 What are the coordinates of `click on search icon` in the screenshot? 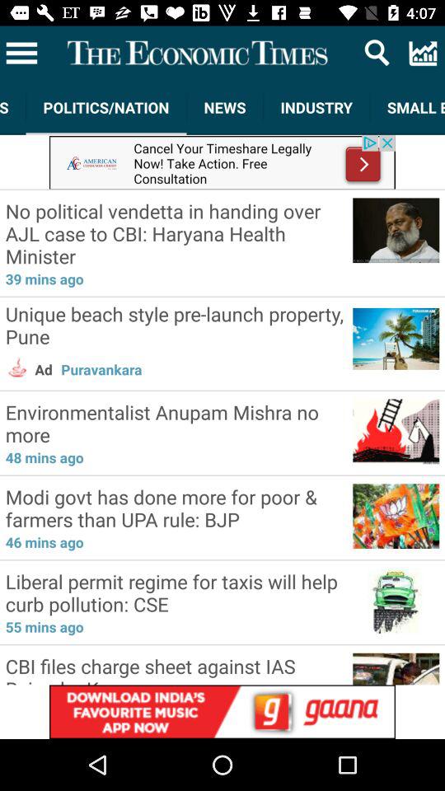 It's located at (377, 53).